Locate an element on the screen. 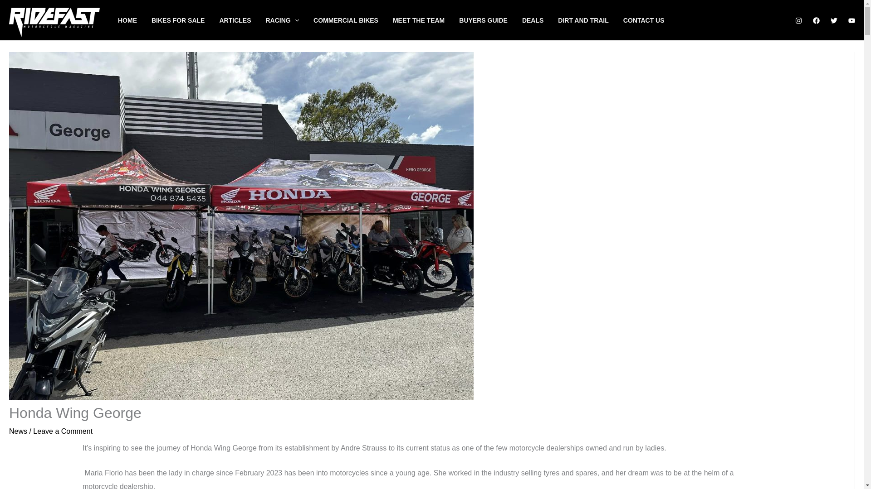 Image resolution: width=871 pixels, height=489 pixels. ARTICLES is located at coordinates (242, 19).